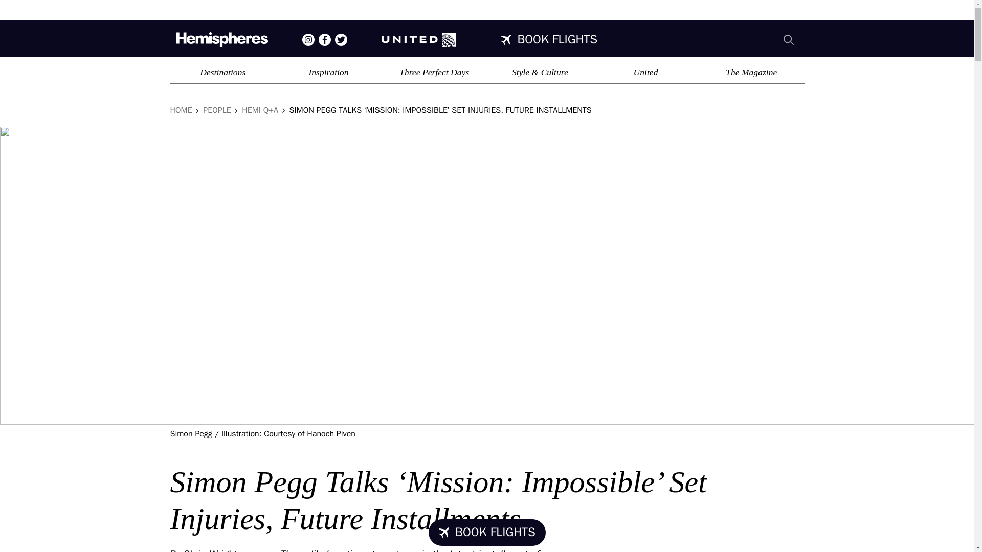  I want to click on BOOK FLIGHTS, so click(549, 39).